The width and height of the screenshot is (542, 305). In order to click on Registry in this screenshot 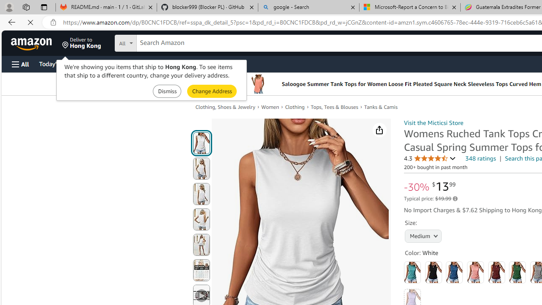, I will do `click(152, 64)`.